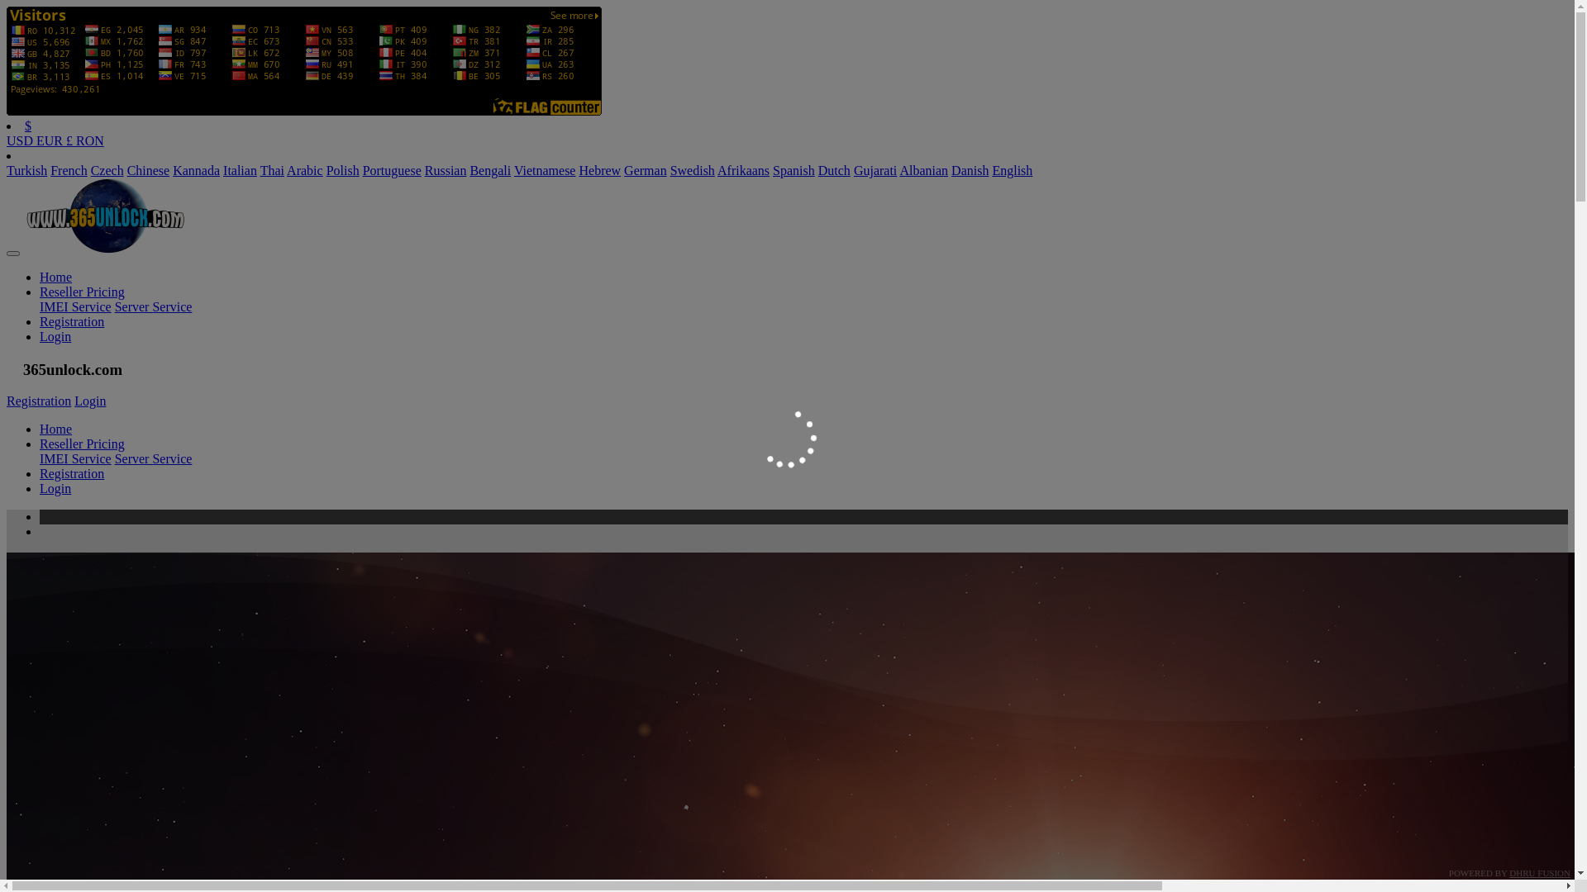 The height and width of the screenshot is (892, 1587). Describe the element at coordinates (72, 474) in the screenshot. I see `Registration` at that location.